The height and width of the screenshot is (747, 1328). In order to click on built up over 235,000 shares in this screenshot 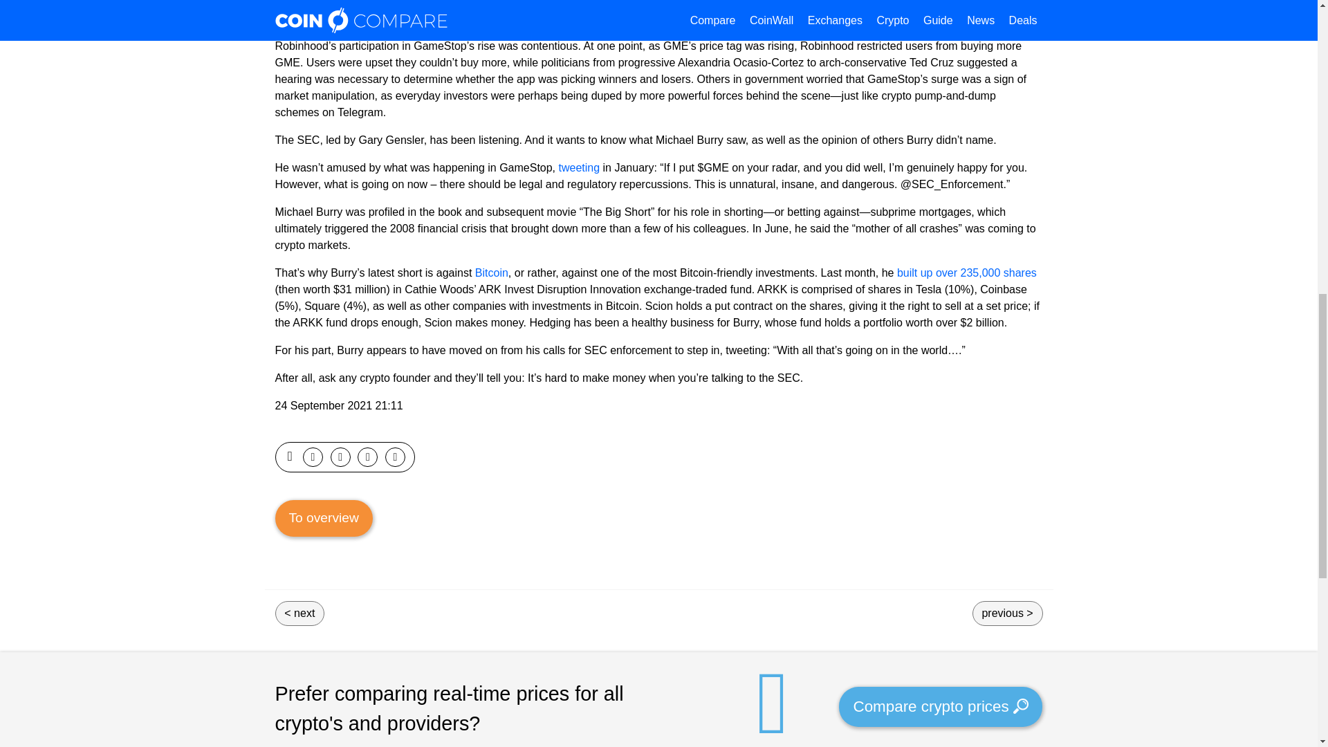, I will do `click(964, 273)`.